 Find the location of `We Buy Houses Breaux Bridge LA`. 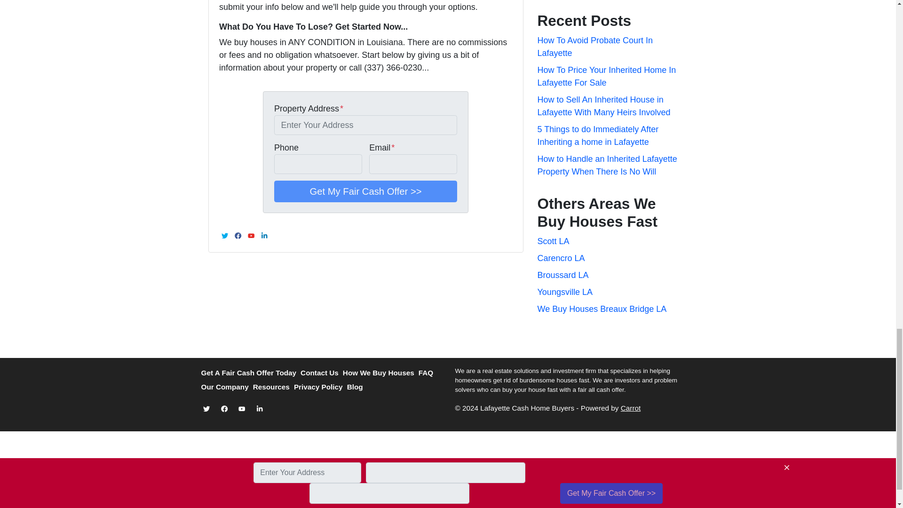

We Buy Houses Breaux Bridge LA is located at coordinates (602, 309).